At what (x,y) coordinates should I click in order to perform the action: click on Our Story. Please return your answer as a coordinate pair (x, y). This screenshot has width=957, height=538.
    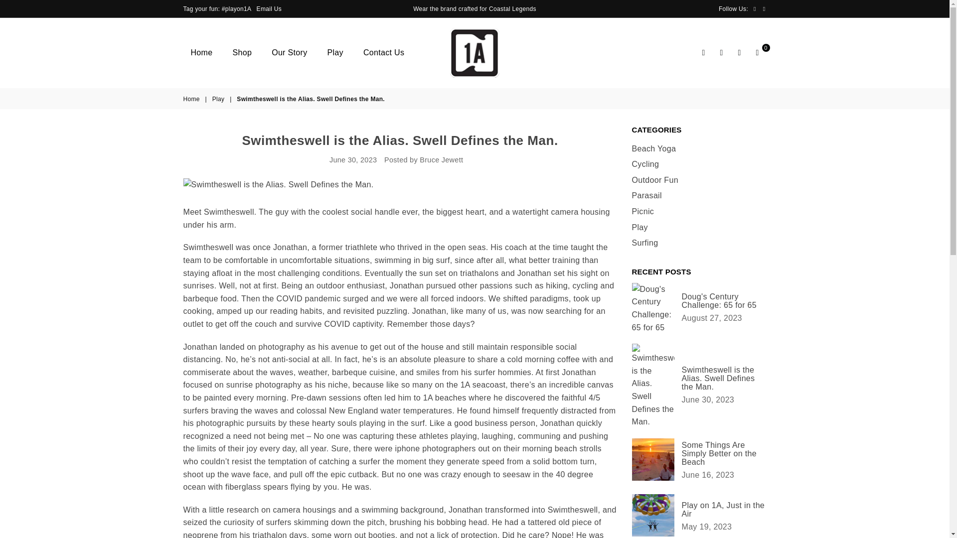
    Looking at the image, I should click on (289, 53).